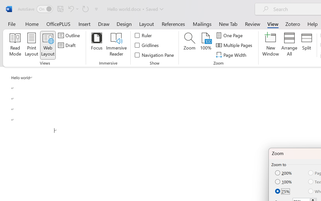 The width and height of the screenshot is (321, 201). I want to click on Page Width, so click(232, 55).